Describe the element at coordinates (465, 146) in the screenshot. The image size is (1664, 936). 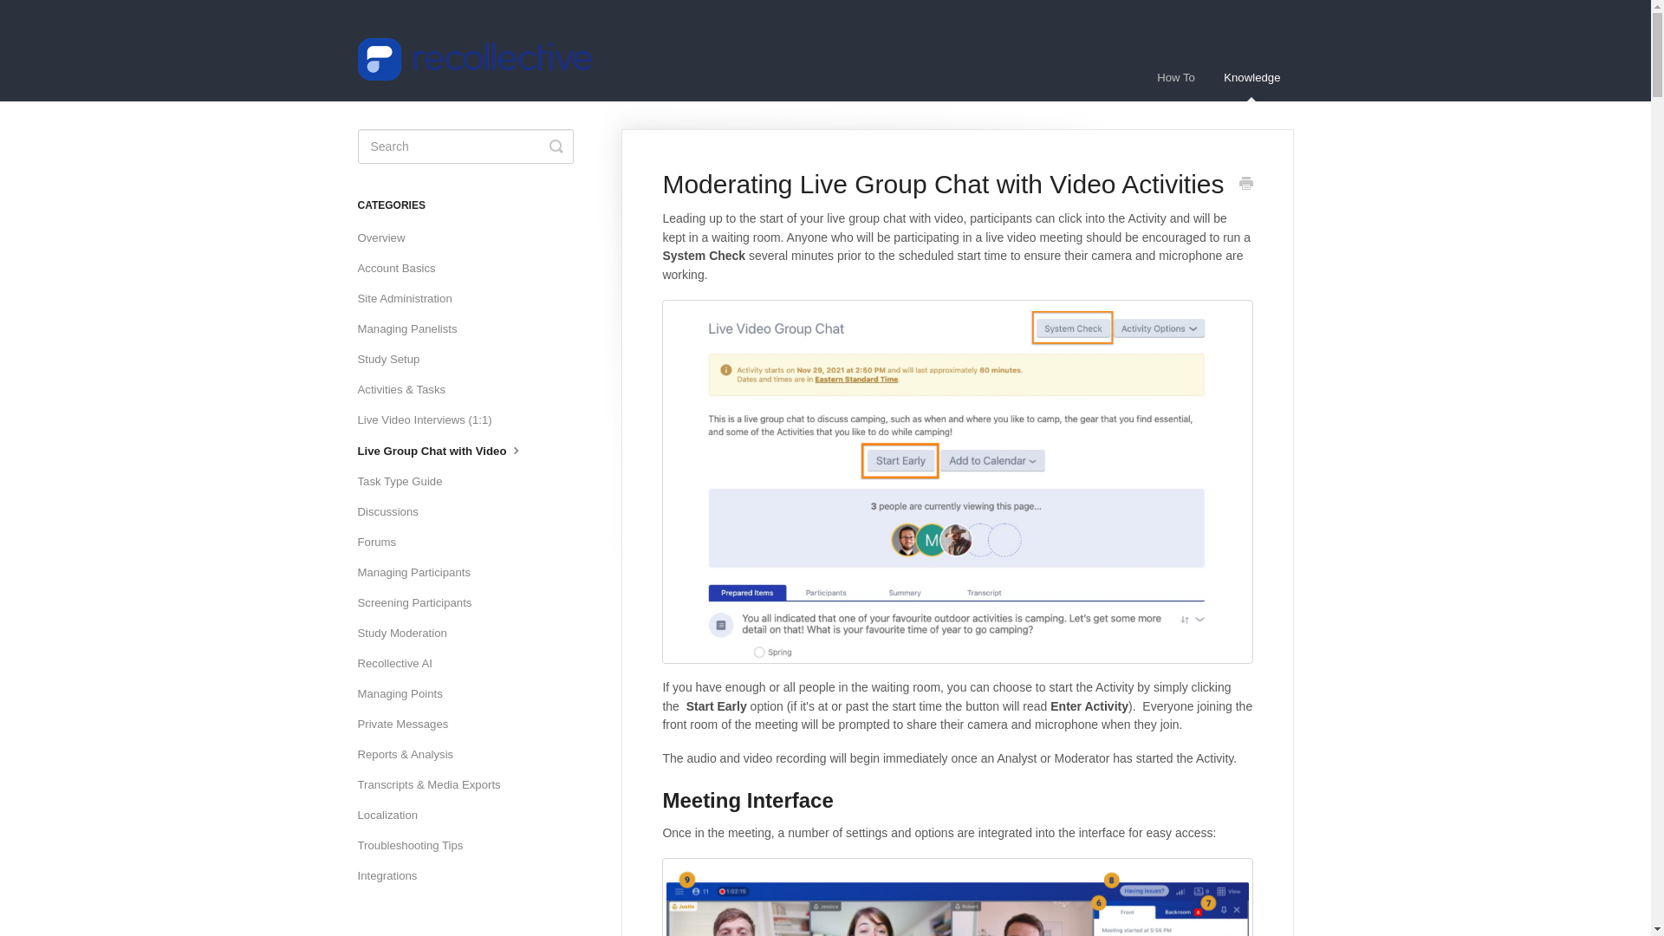
I see `search-query` at that location.